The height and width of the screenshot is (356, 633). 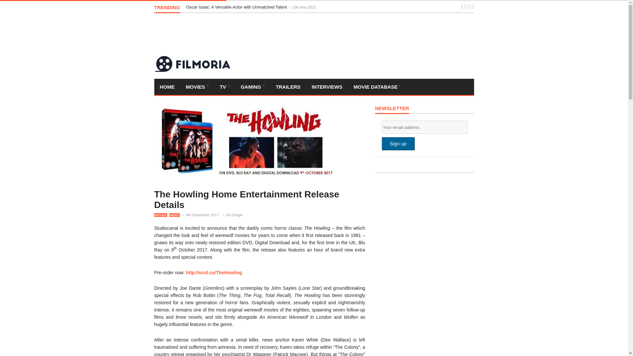 What do you see at coordinates (237, 7) in the screenshot?
I see `Oscar Isaac: A Versatile Actor with Unmatched Talent` at bounding box center [237, 7].